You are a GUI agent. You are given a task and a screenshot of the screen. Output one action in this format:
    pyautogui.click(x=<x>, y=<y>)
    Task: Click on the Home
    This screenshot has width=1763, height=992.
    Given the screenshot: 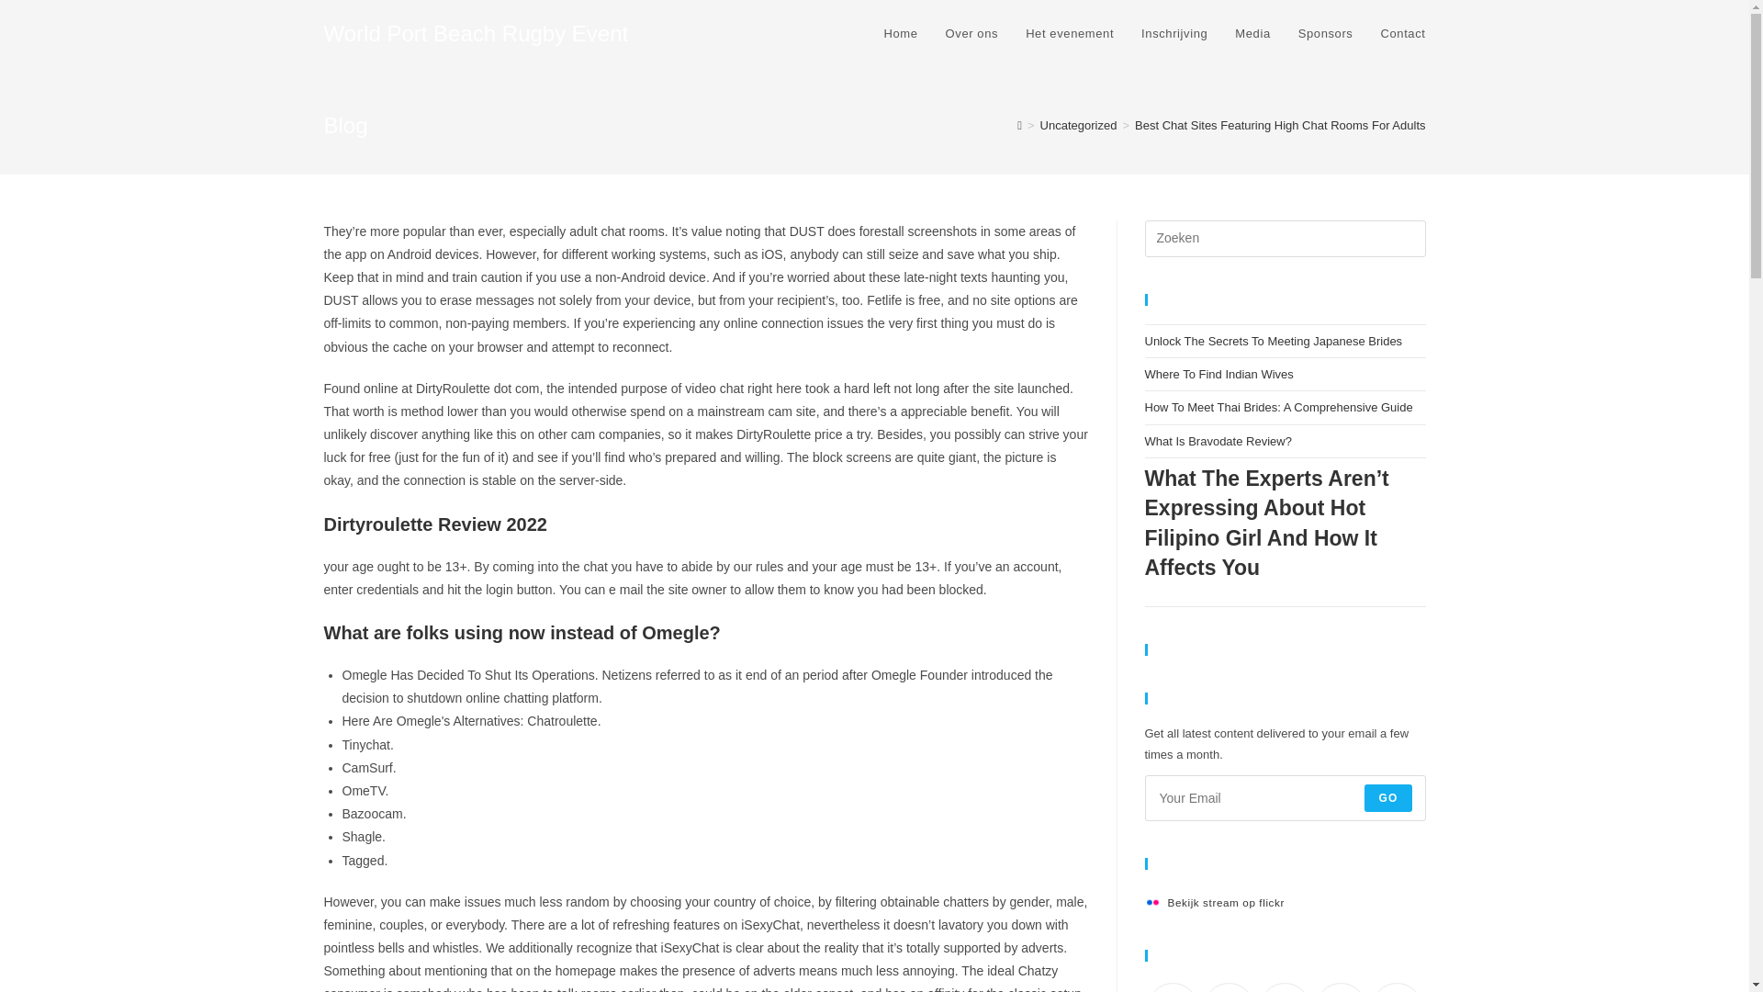 What is the action you would take?
    pyautogui.click(x=902, y=34)
    